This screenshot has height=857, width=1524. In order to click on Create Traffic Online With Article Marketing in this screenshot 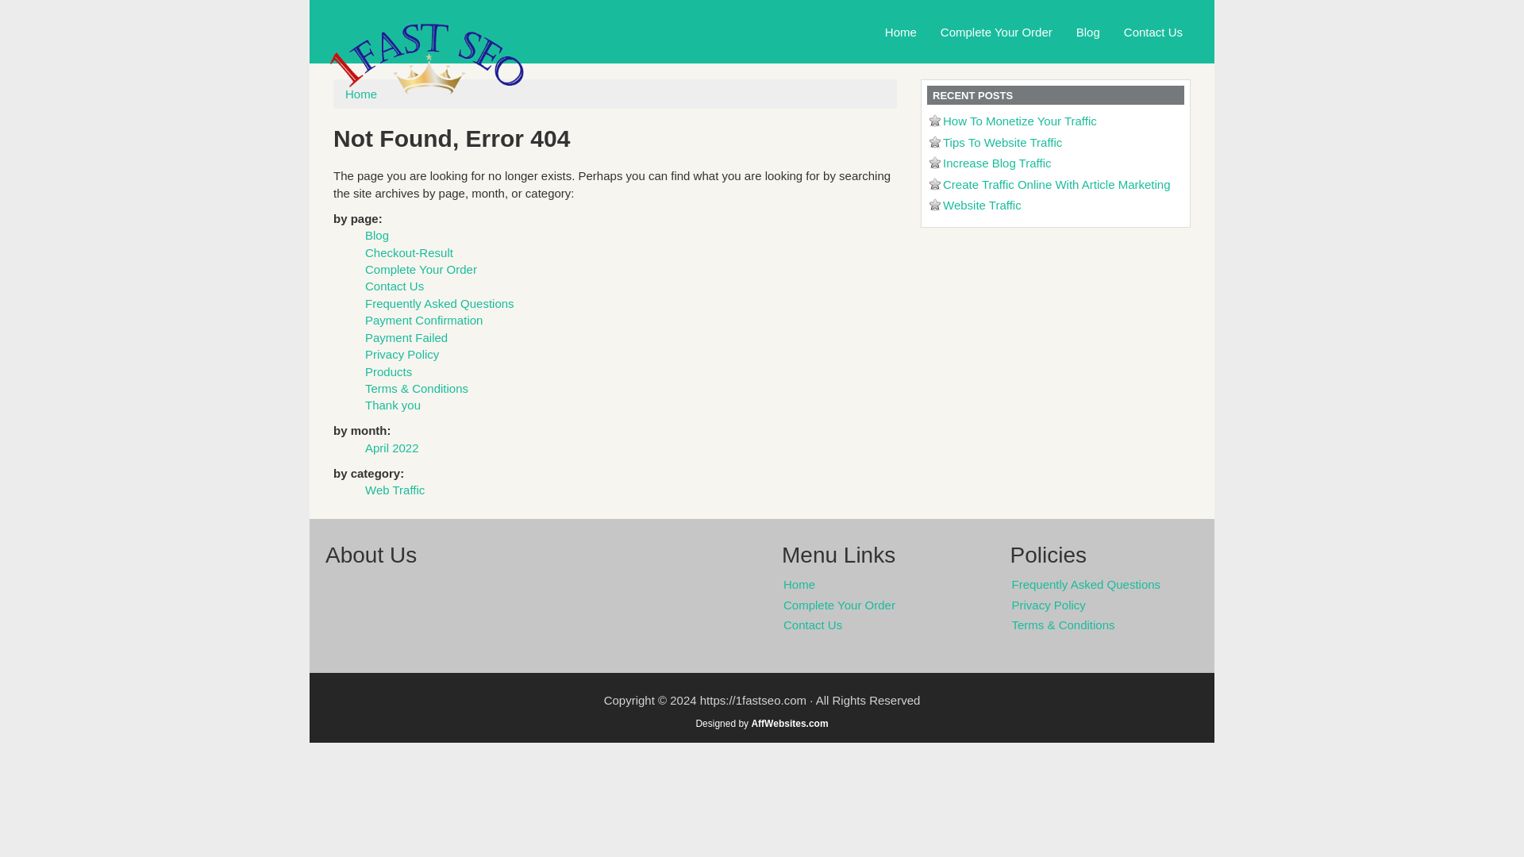, I will do `click(1056, 184)`.